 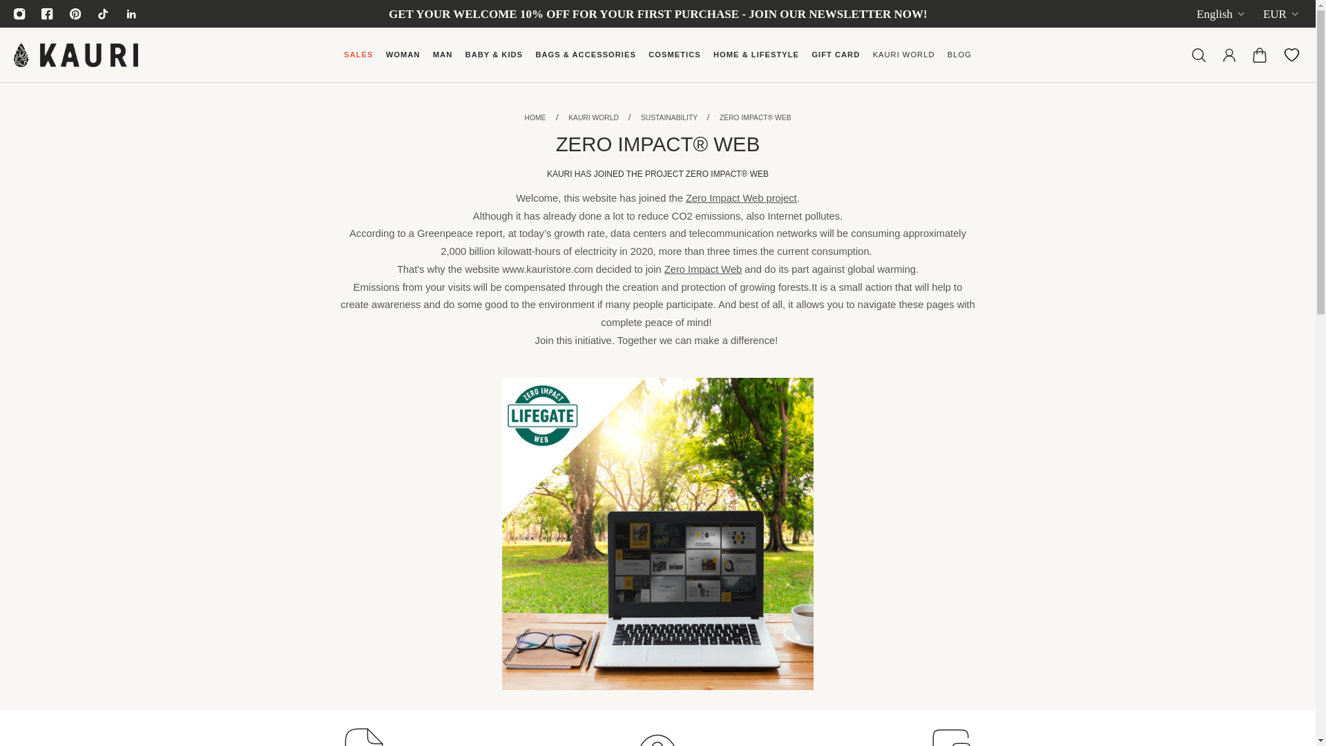 What do you see at coordinates (740, 198) in the screenshot?
I see `Zero Impact Web project` at bounding box center [740, 198].